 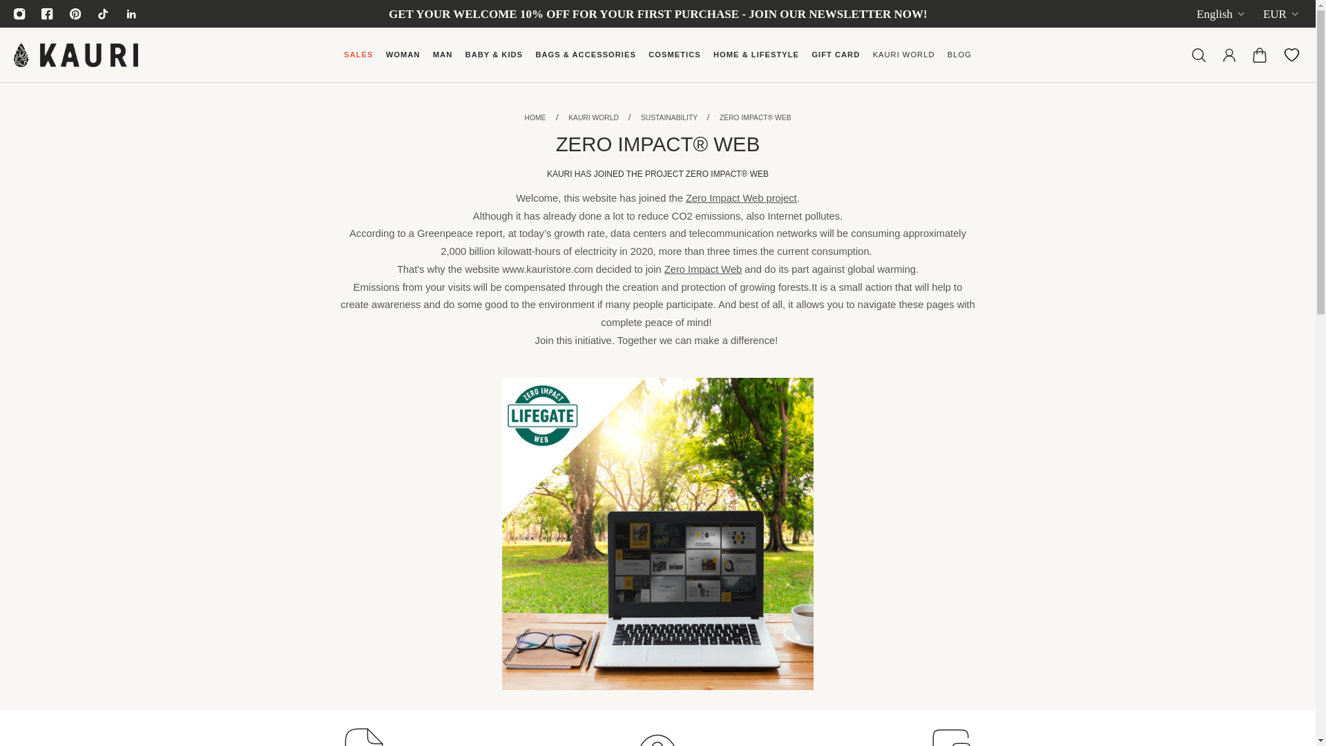 What do you see at coordinates (740, 198) in the screenshot?
I see `Zero Impact Web project` at bounding box center [740, 198].